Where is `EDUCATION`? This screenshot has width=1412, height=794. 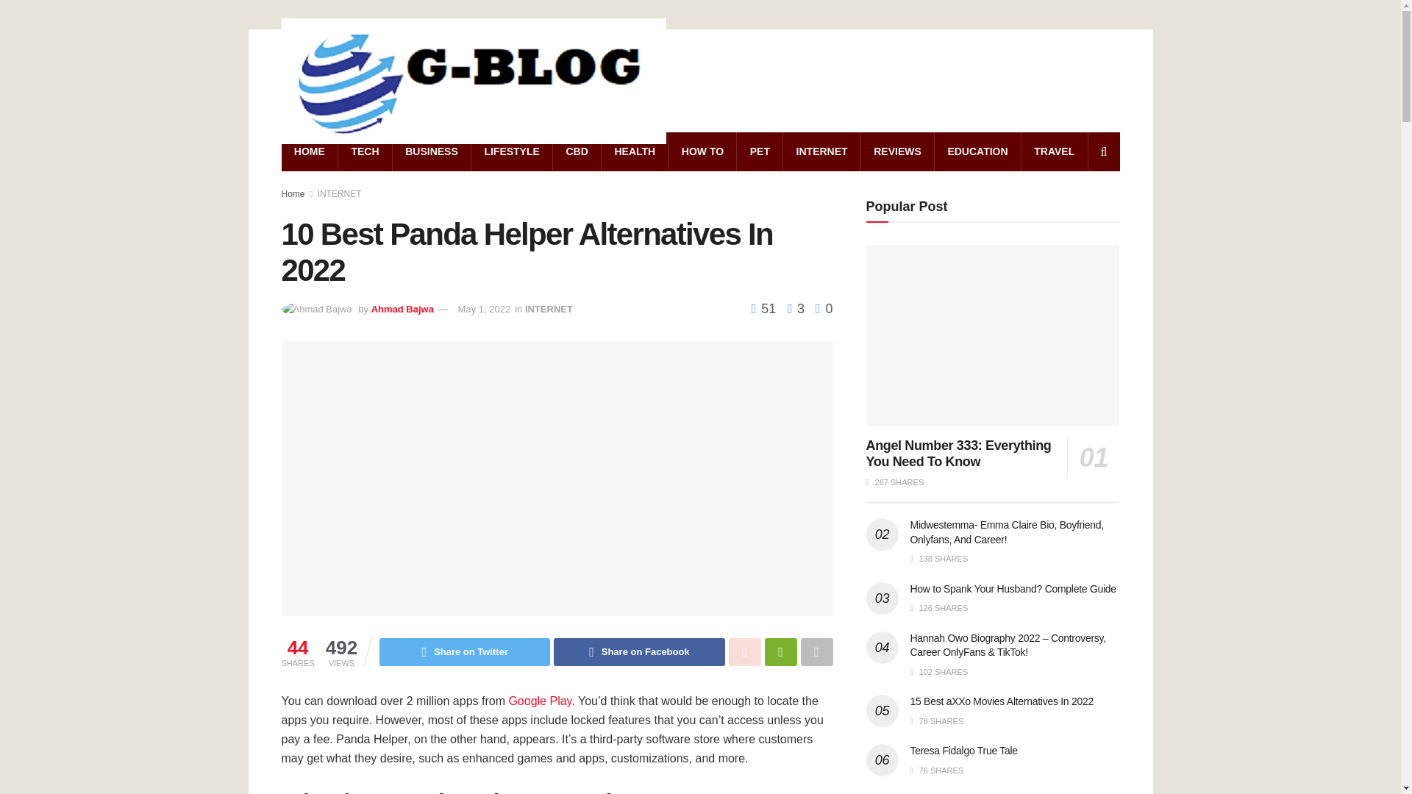 EDUCATION is located at coordinates (978, 151).